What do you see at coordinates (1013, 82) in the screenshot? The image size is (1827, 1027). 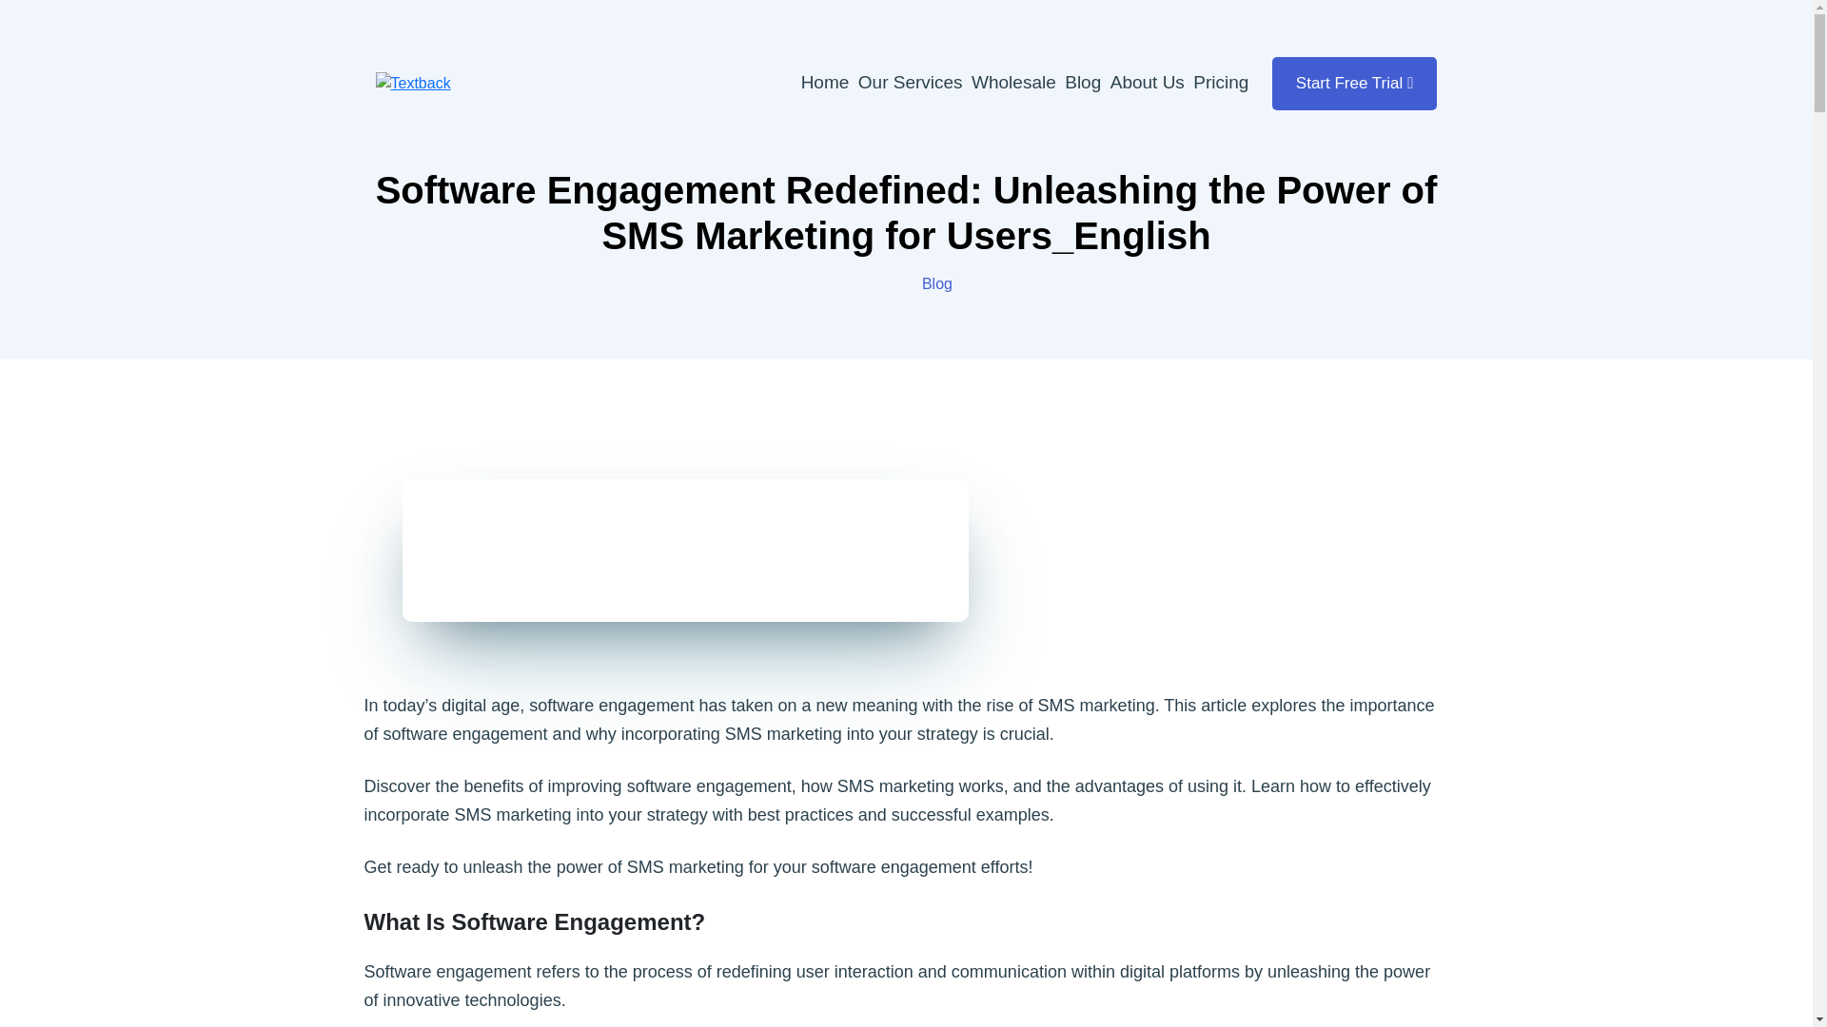 I see `Wholesale` at bounding box center [1013, 82].